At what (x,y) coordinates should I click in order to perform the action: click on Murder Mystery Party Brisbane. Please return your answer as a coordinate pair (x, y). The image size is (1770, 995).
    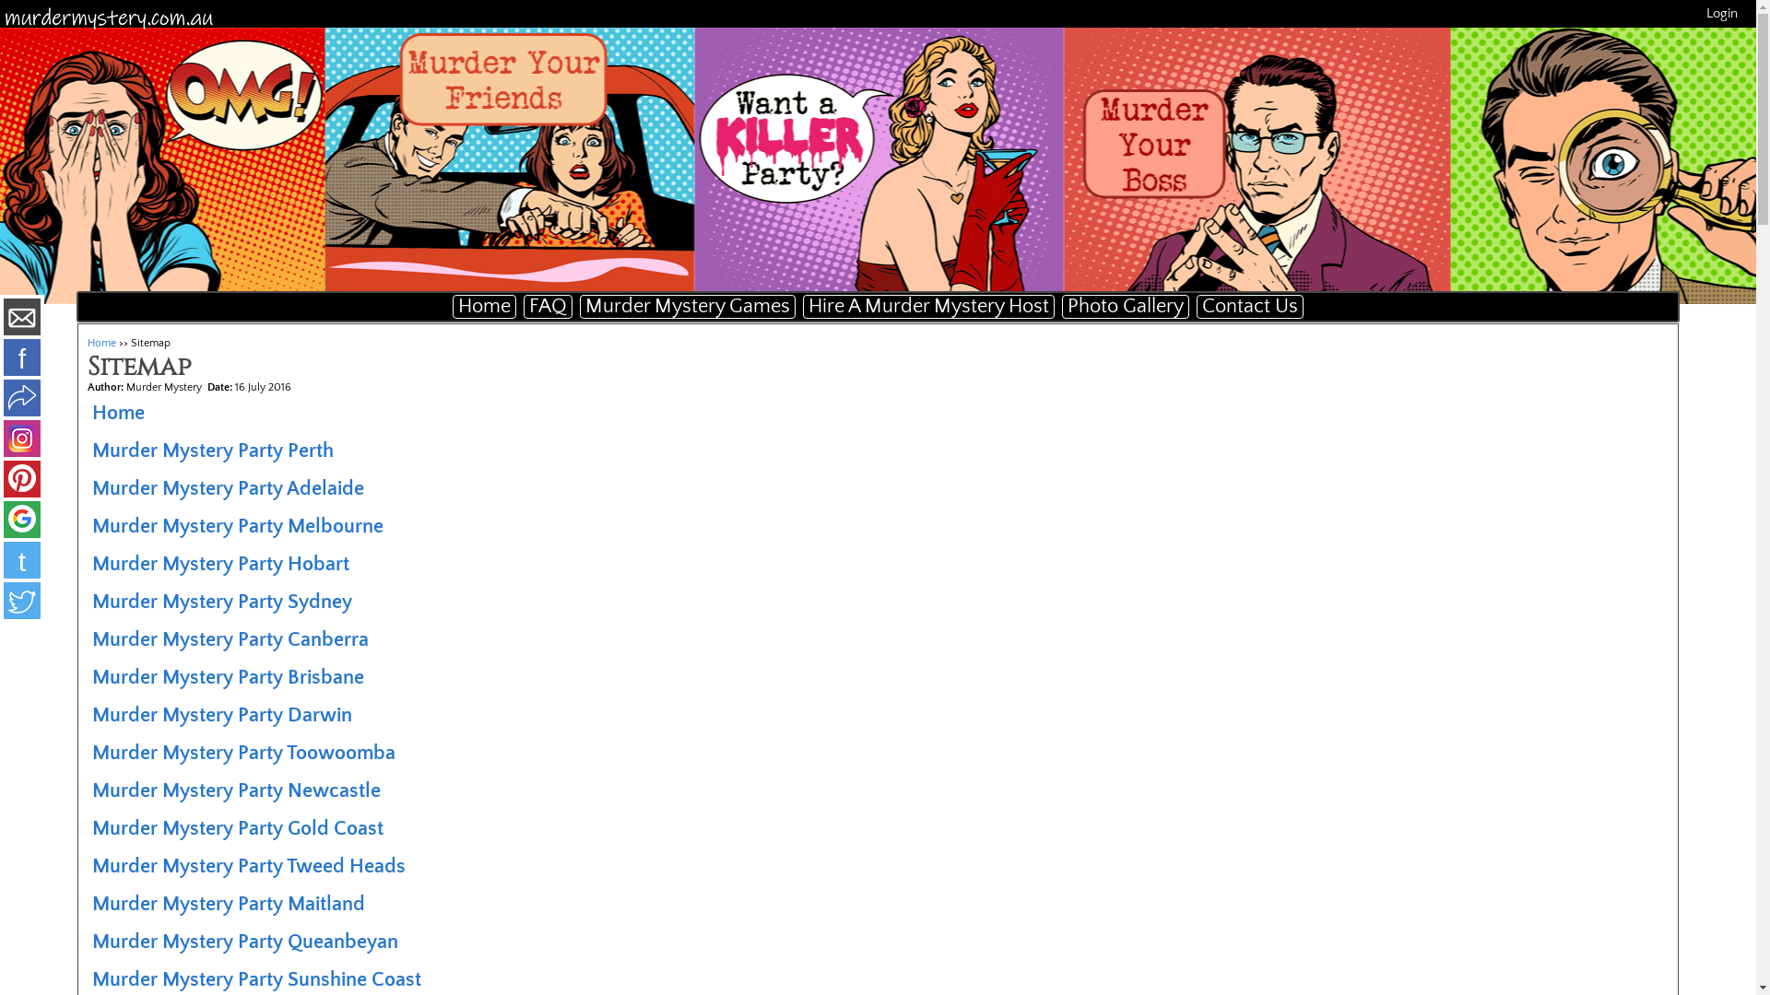
    Looking at the image, I should click on (229, 677).